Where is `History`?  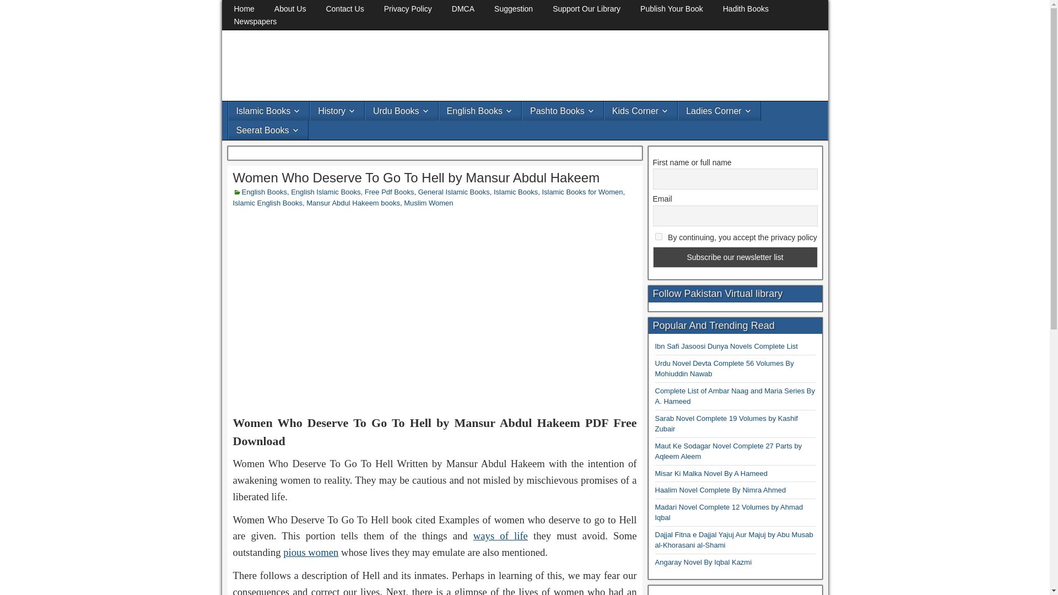
History is located at coordinates (337, 111).